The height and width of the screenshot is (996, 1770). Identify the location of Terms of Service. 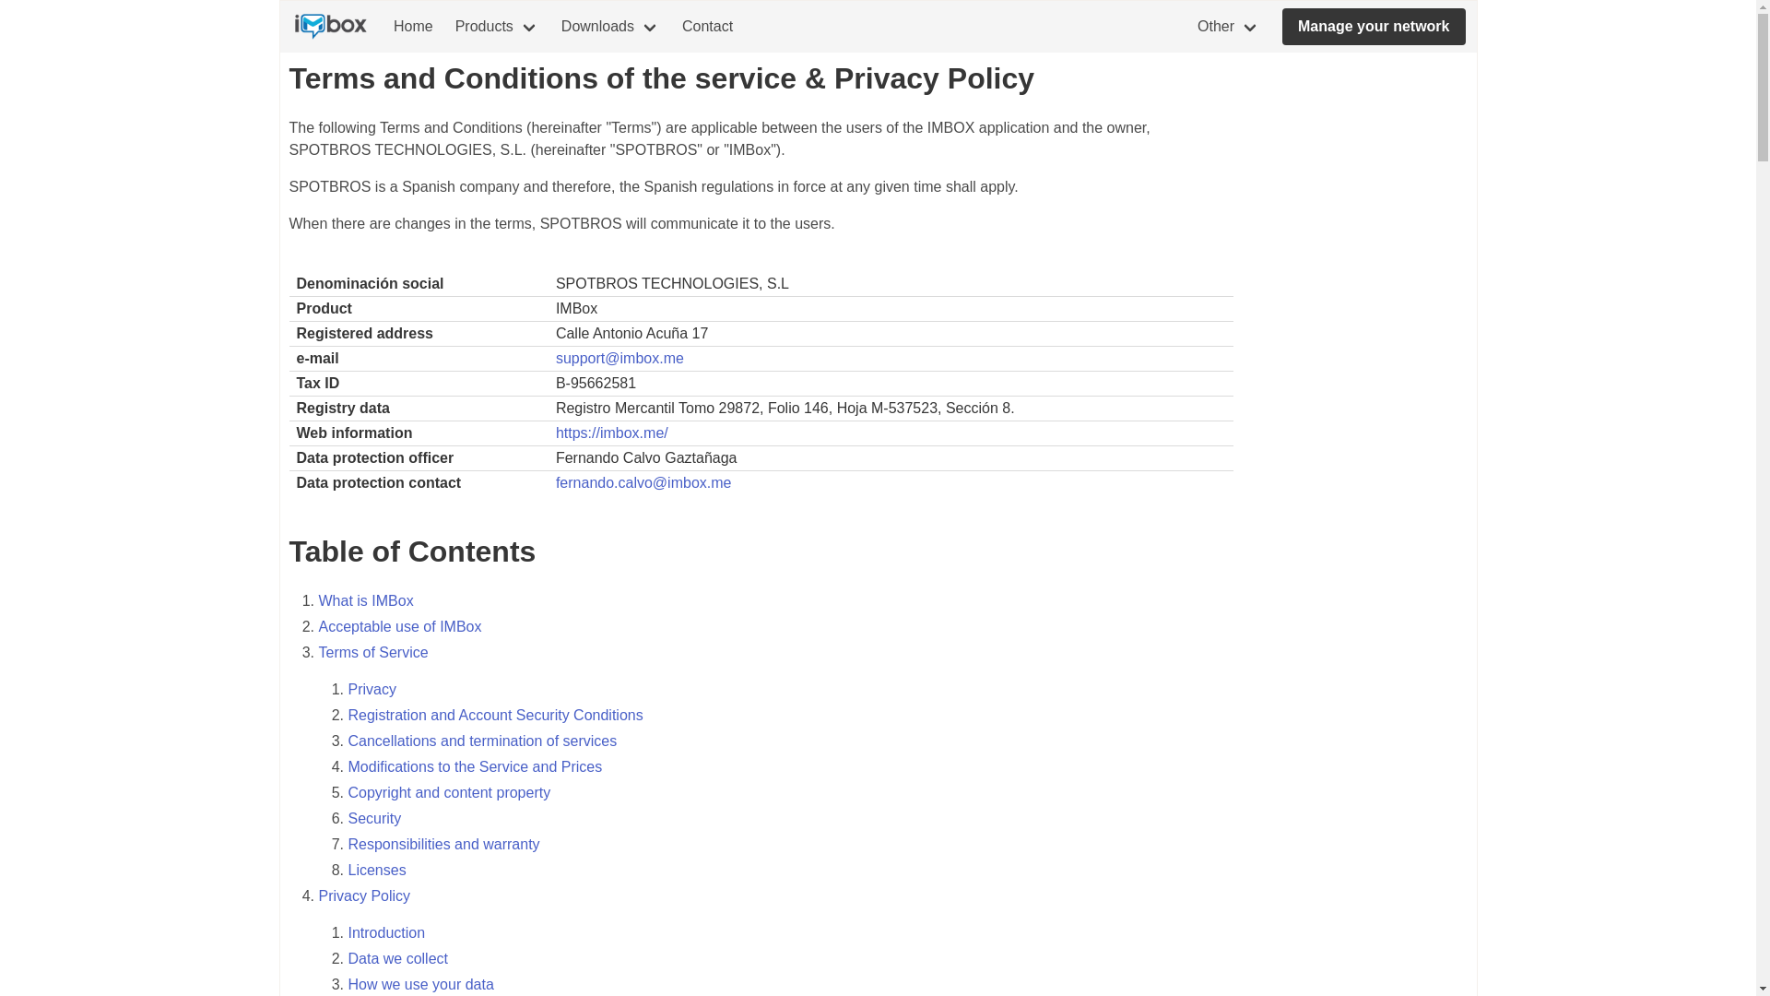
(372, 652).